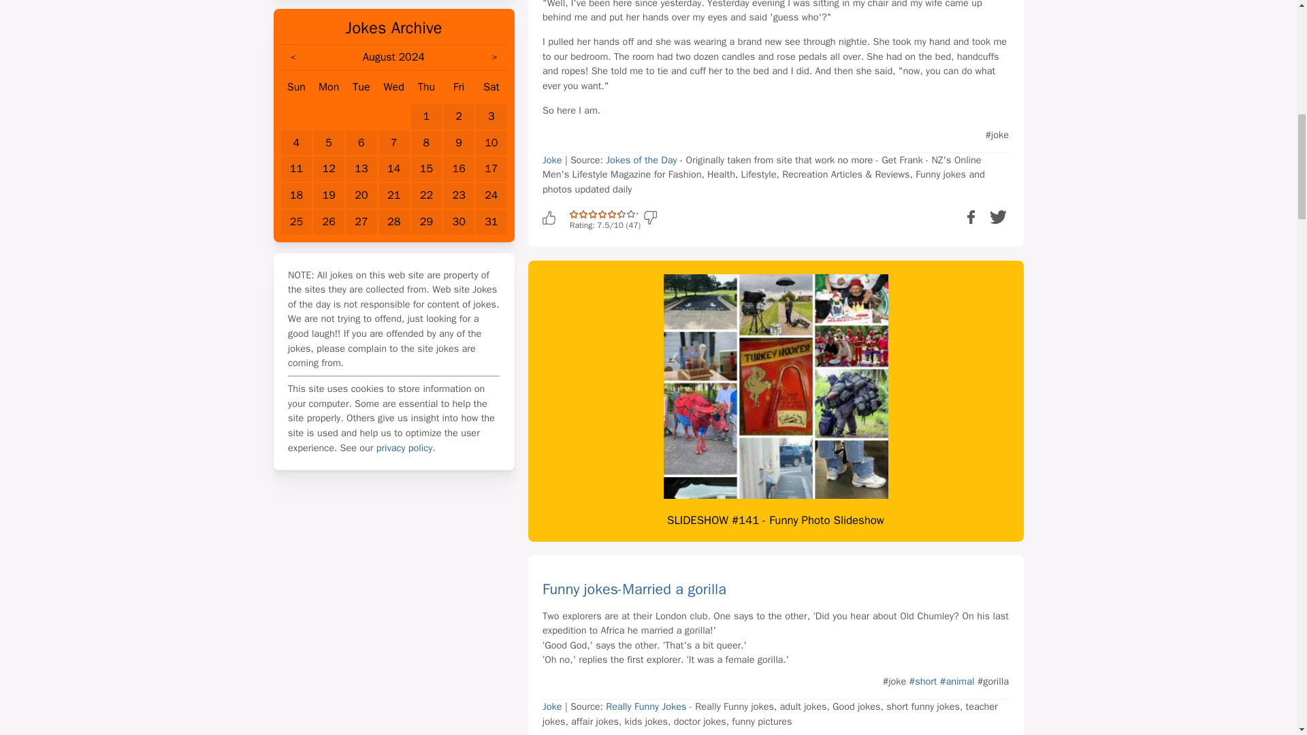 The height and width of the screenshot is (735, 1307). What do you see at coordinates (551, 706) in the screenshot?
I see `Joke` at bounding box center [551, 706].